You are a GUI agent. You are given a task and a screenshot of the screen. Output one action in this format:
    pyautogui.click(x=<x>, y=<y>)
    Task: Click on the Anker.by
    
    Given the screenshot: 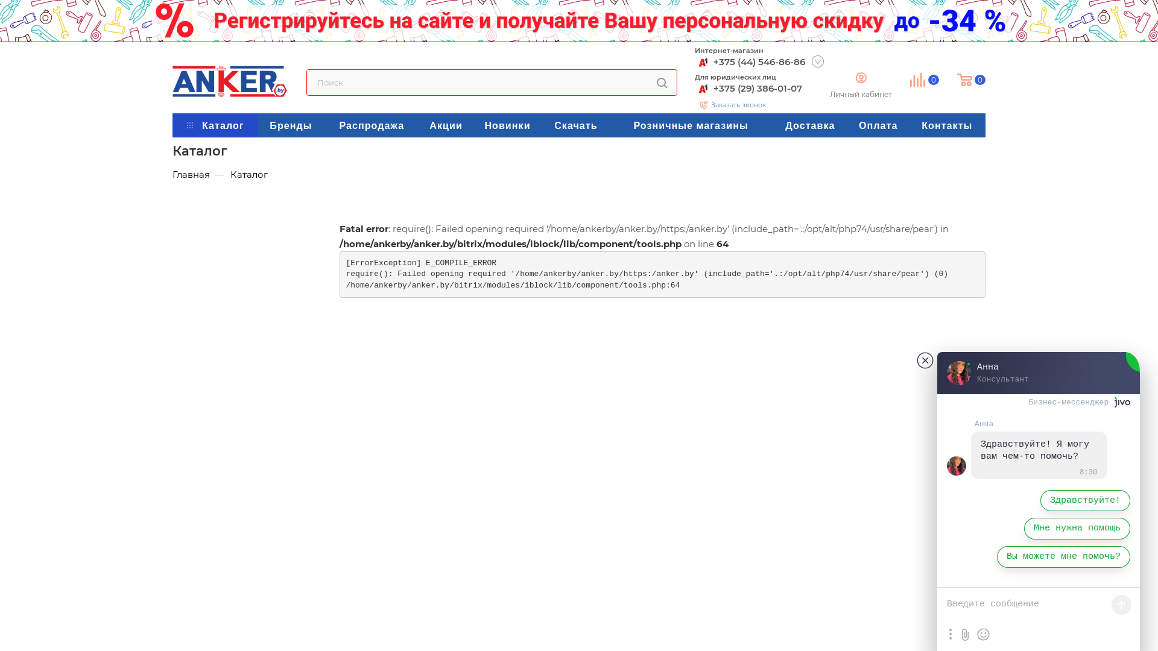 What is the action you would take?
    pyautogui.click(x=230, y=81)
    